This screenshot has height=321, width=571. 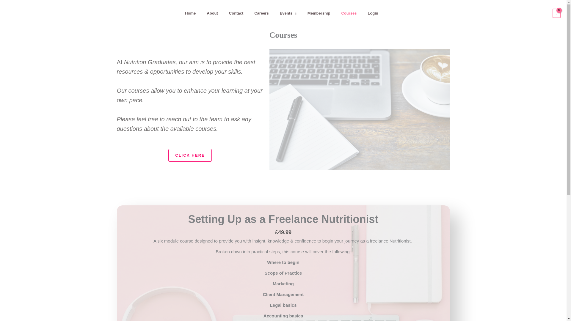 I want to click on Careers, so click(x=263, y=13).